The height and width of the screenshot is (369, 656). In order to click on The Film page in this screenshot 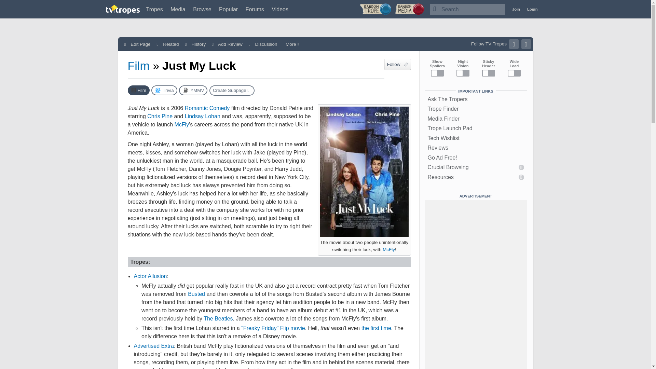, I will do `click(139, 90)`.